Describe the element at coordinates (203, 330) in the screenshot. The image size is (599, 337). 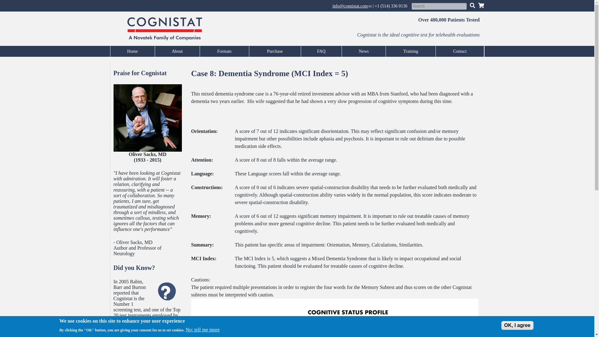
I see `No; tell me more` at that location.